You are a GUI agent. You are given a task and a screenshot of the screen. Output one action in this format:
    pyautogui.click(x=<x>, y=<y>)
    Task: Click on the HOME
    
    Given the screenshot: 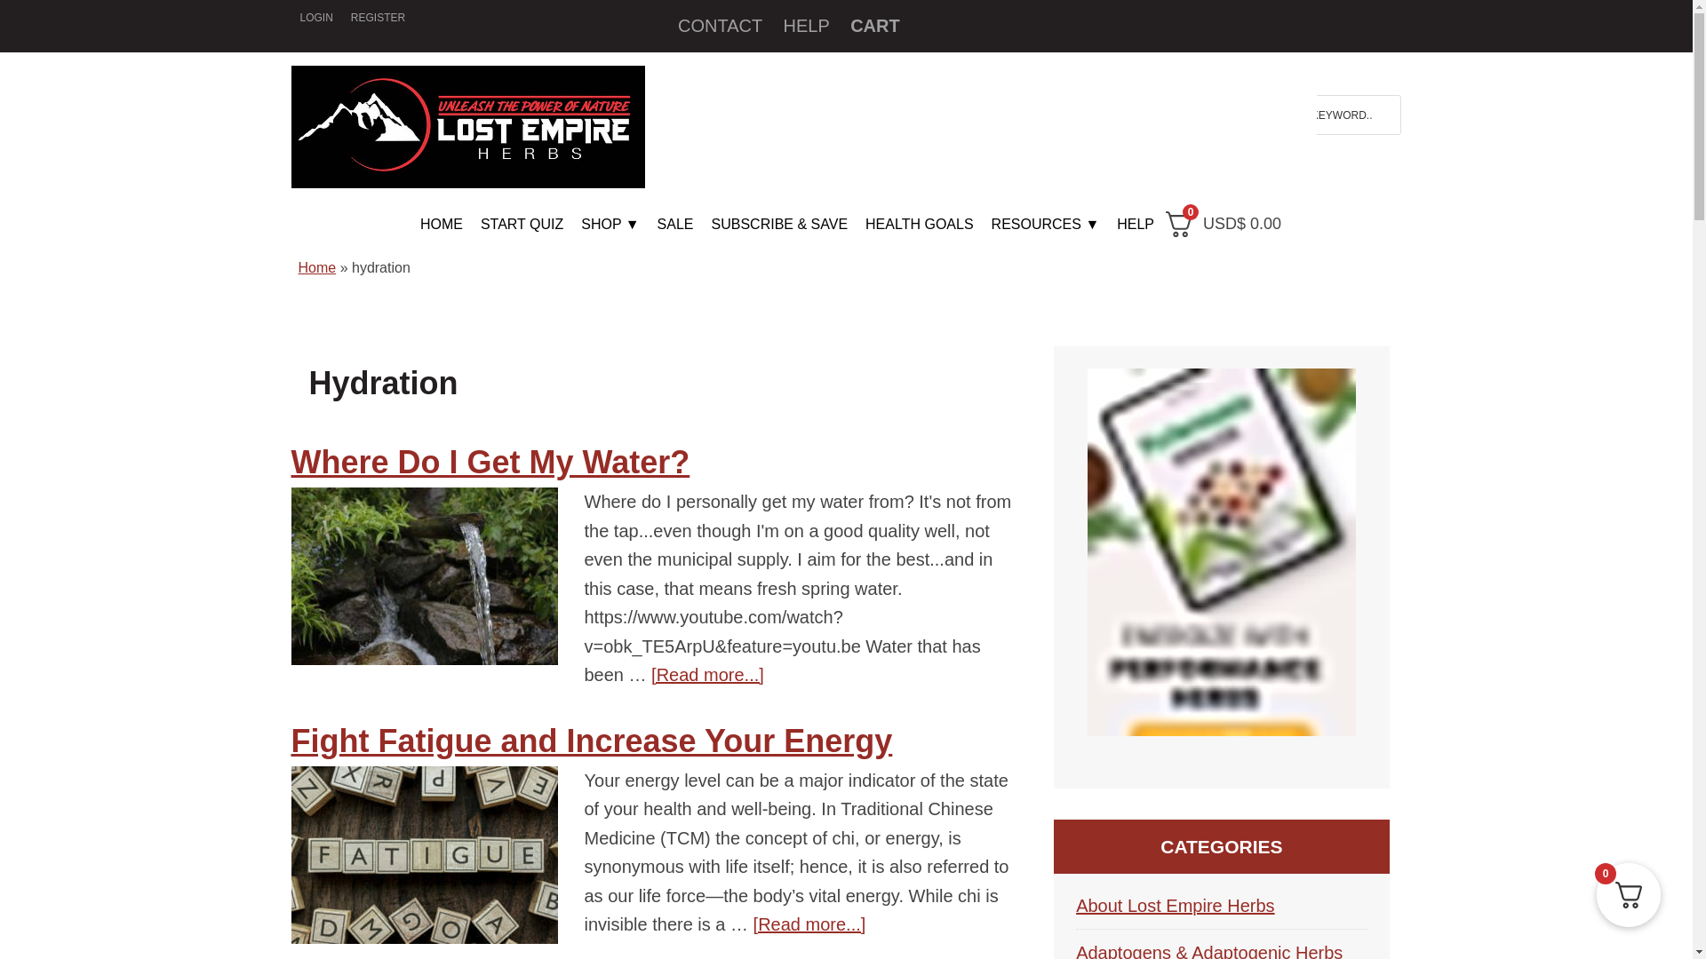 What is the action you would take?
    pyautogui.click(x=441, y=225)
    